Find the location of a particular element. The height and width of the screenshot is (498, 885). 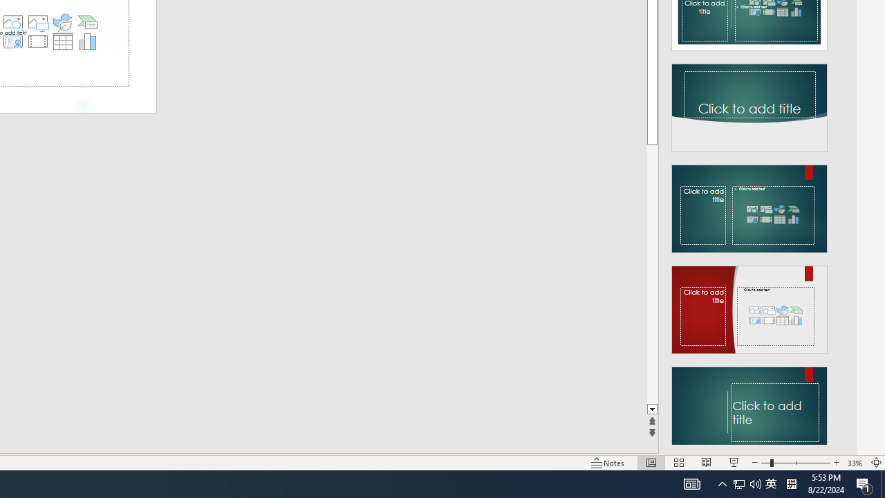

Insert Cameo is located at coordinates (12, 41).